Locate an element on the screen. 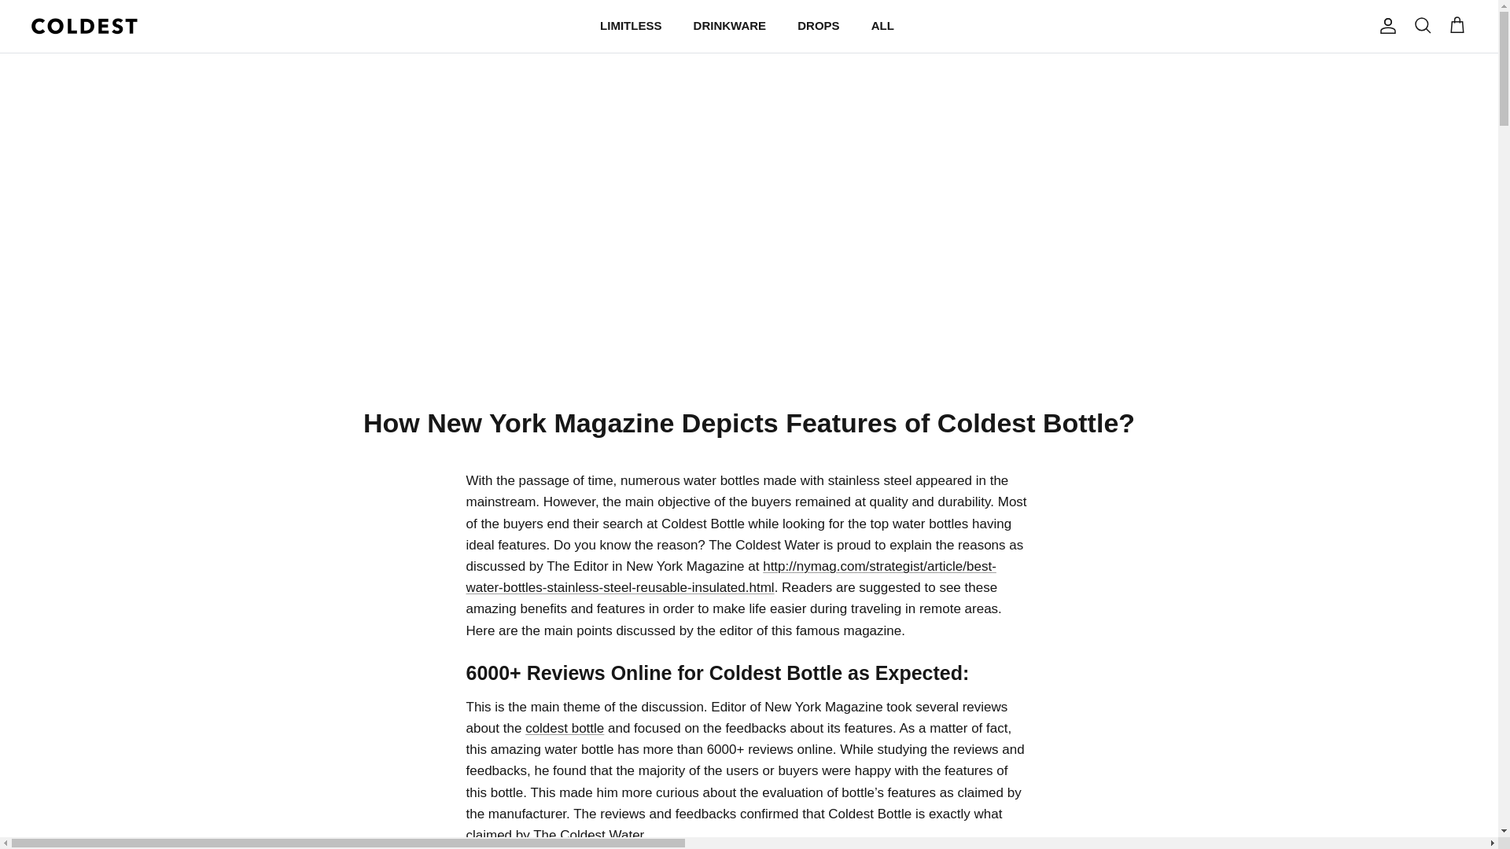  ALL is located at coordinates (882, 26).